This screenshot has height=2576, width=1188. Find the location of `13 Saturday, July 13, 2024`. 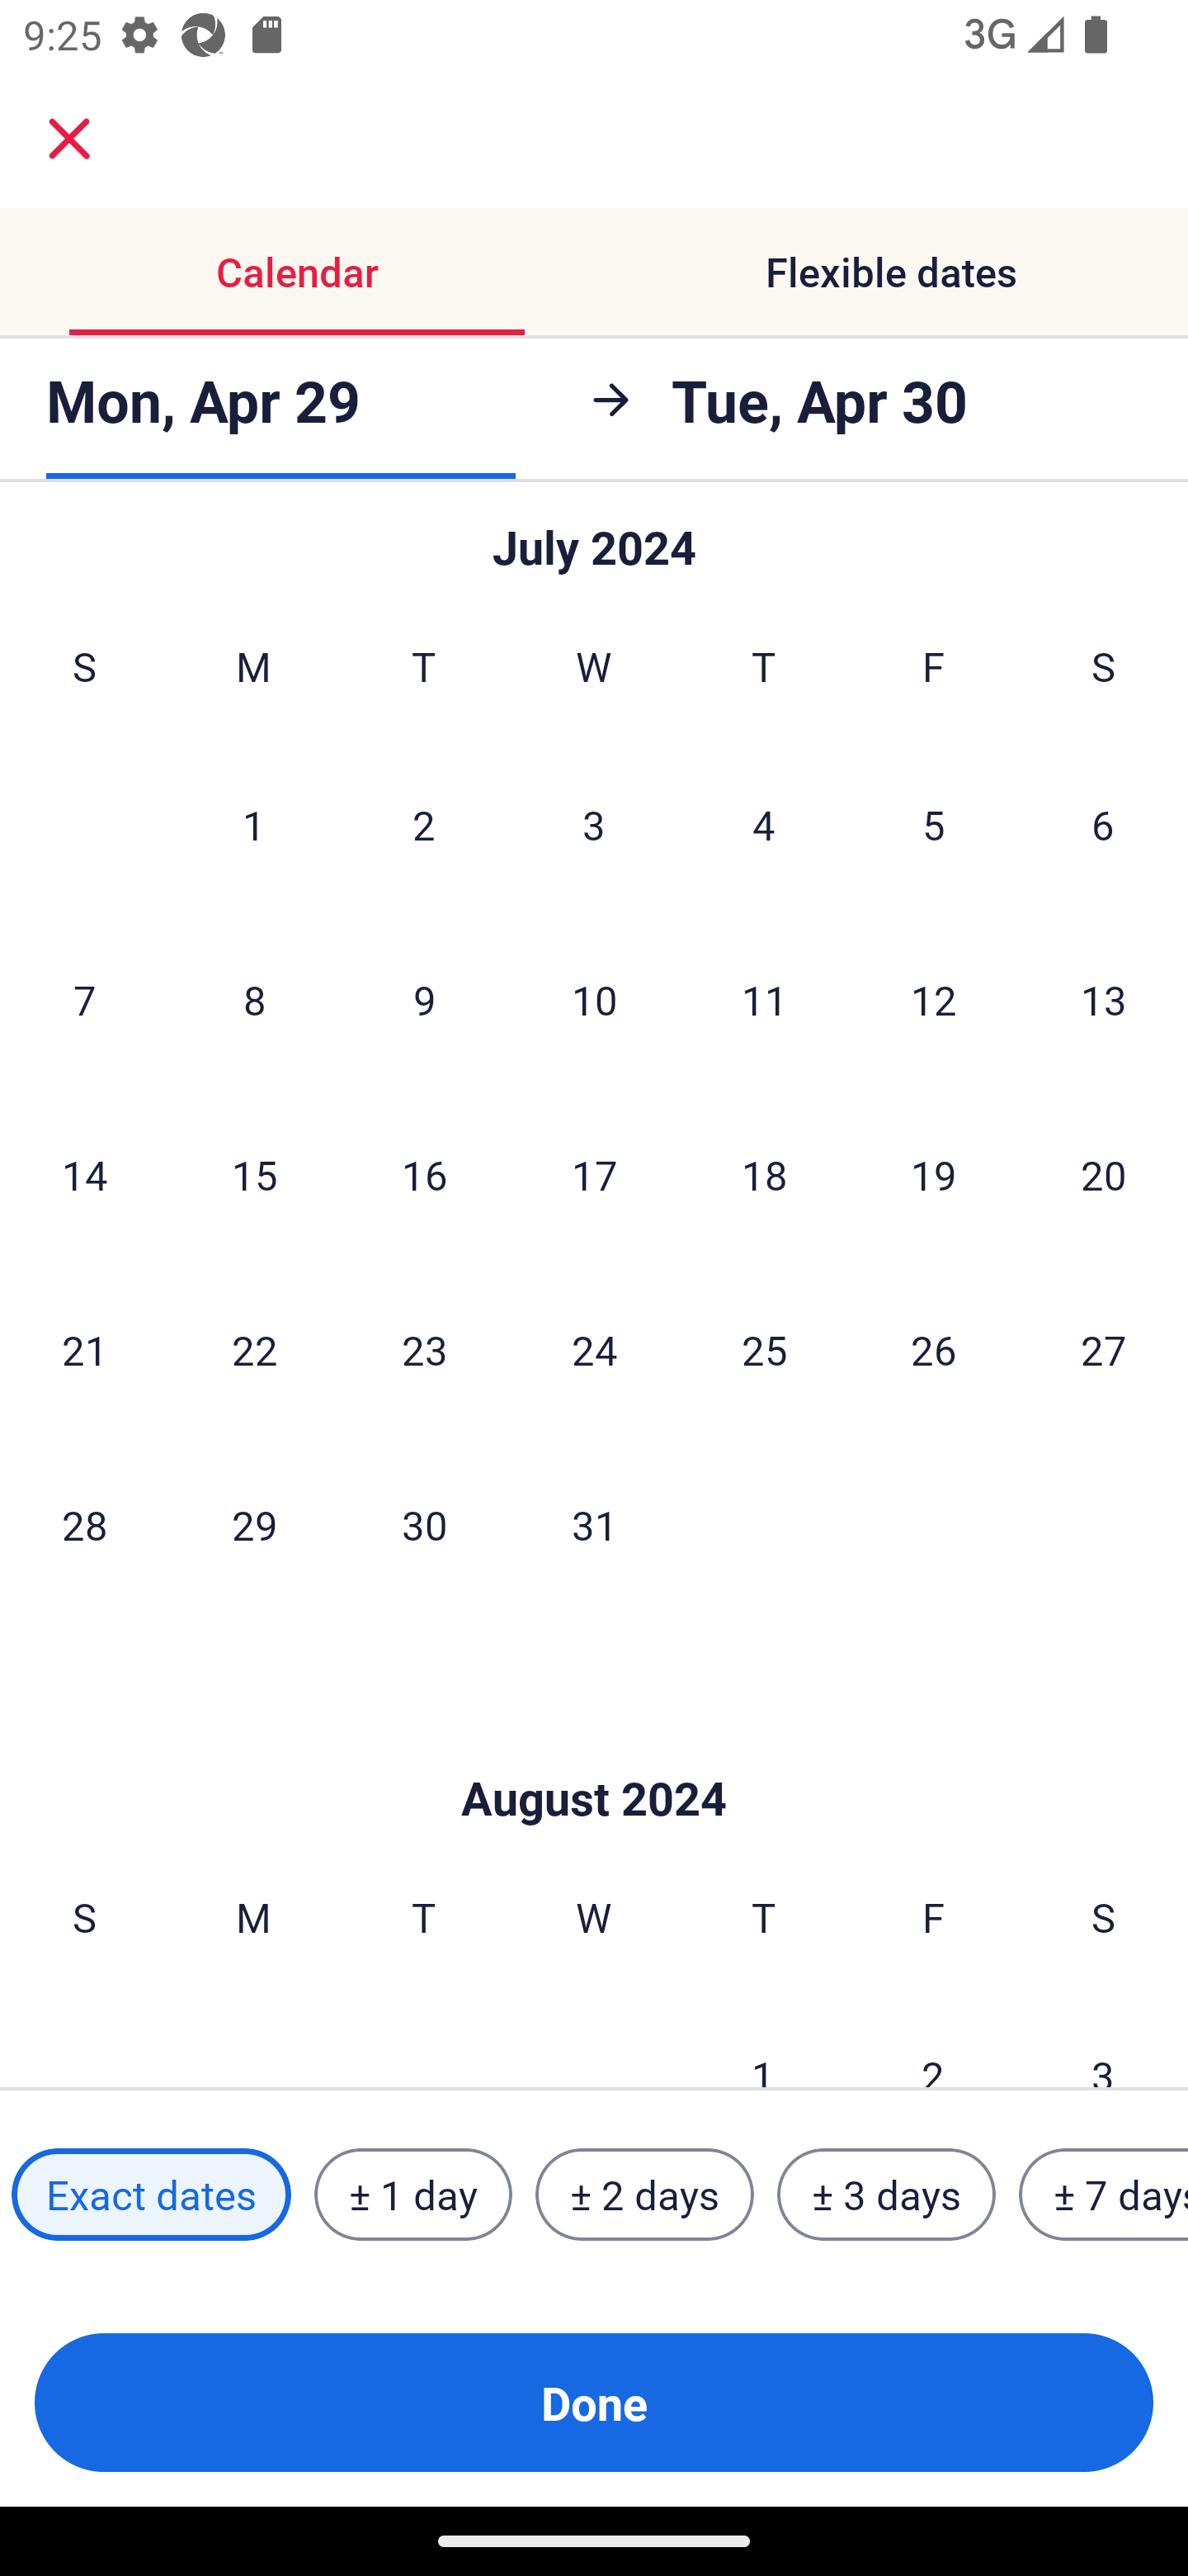

13 Saturday, July 13, 2024 is located at coordinates (1104, 999).